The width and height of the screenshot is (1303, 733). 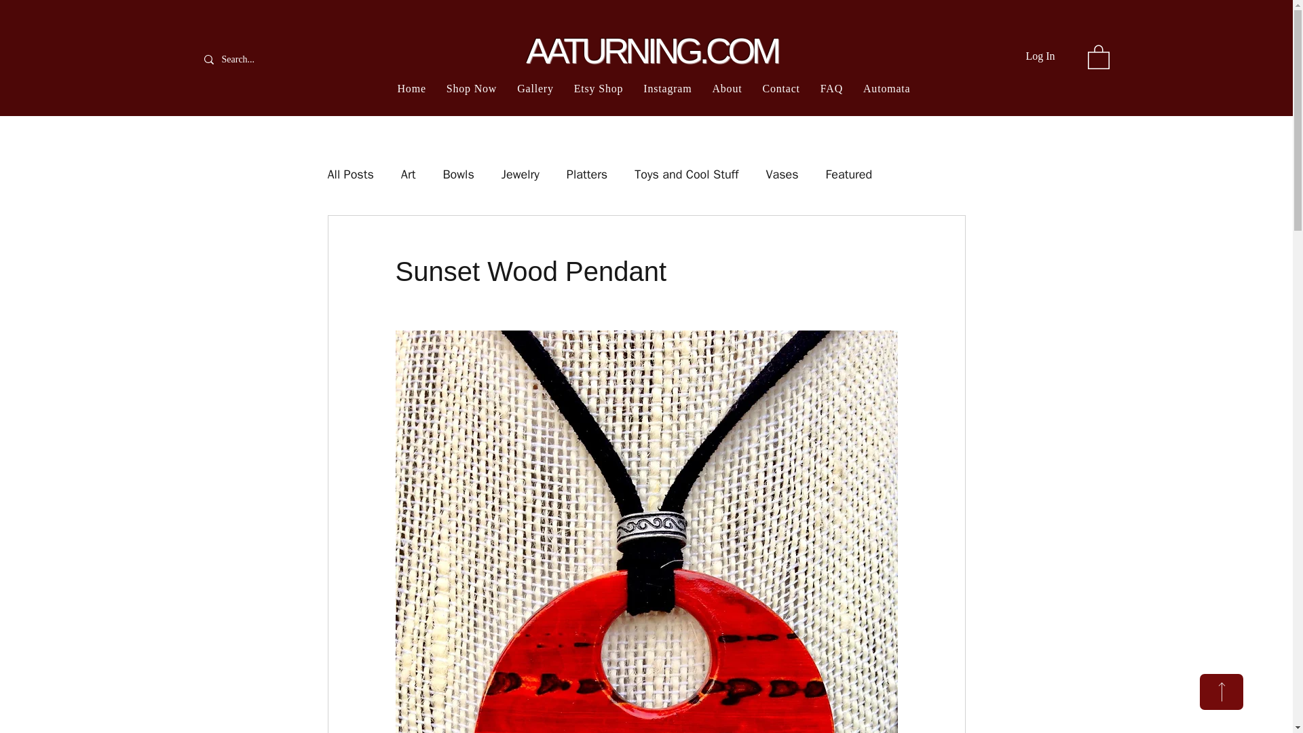 I want to click on Platters, so click(x=586, y=174).